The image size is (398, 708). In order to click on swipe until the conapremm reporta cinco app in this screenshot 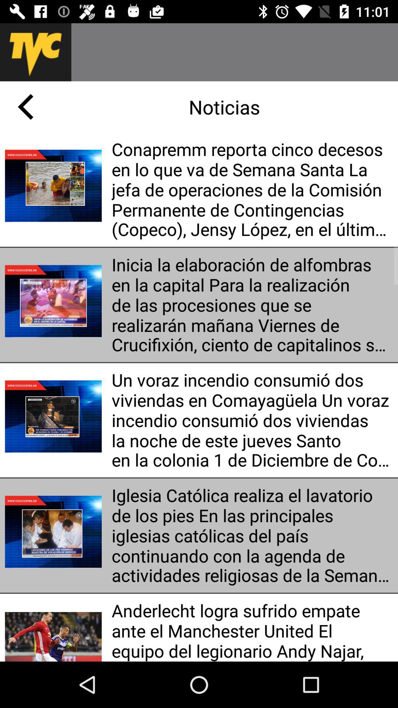, I will do `click(252, 190)`.